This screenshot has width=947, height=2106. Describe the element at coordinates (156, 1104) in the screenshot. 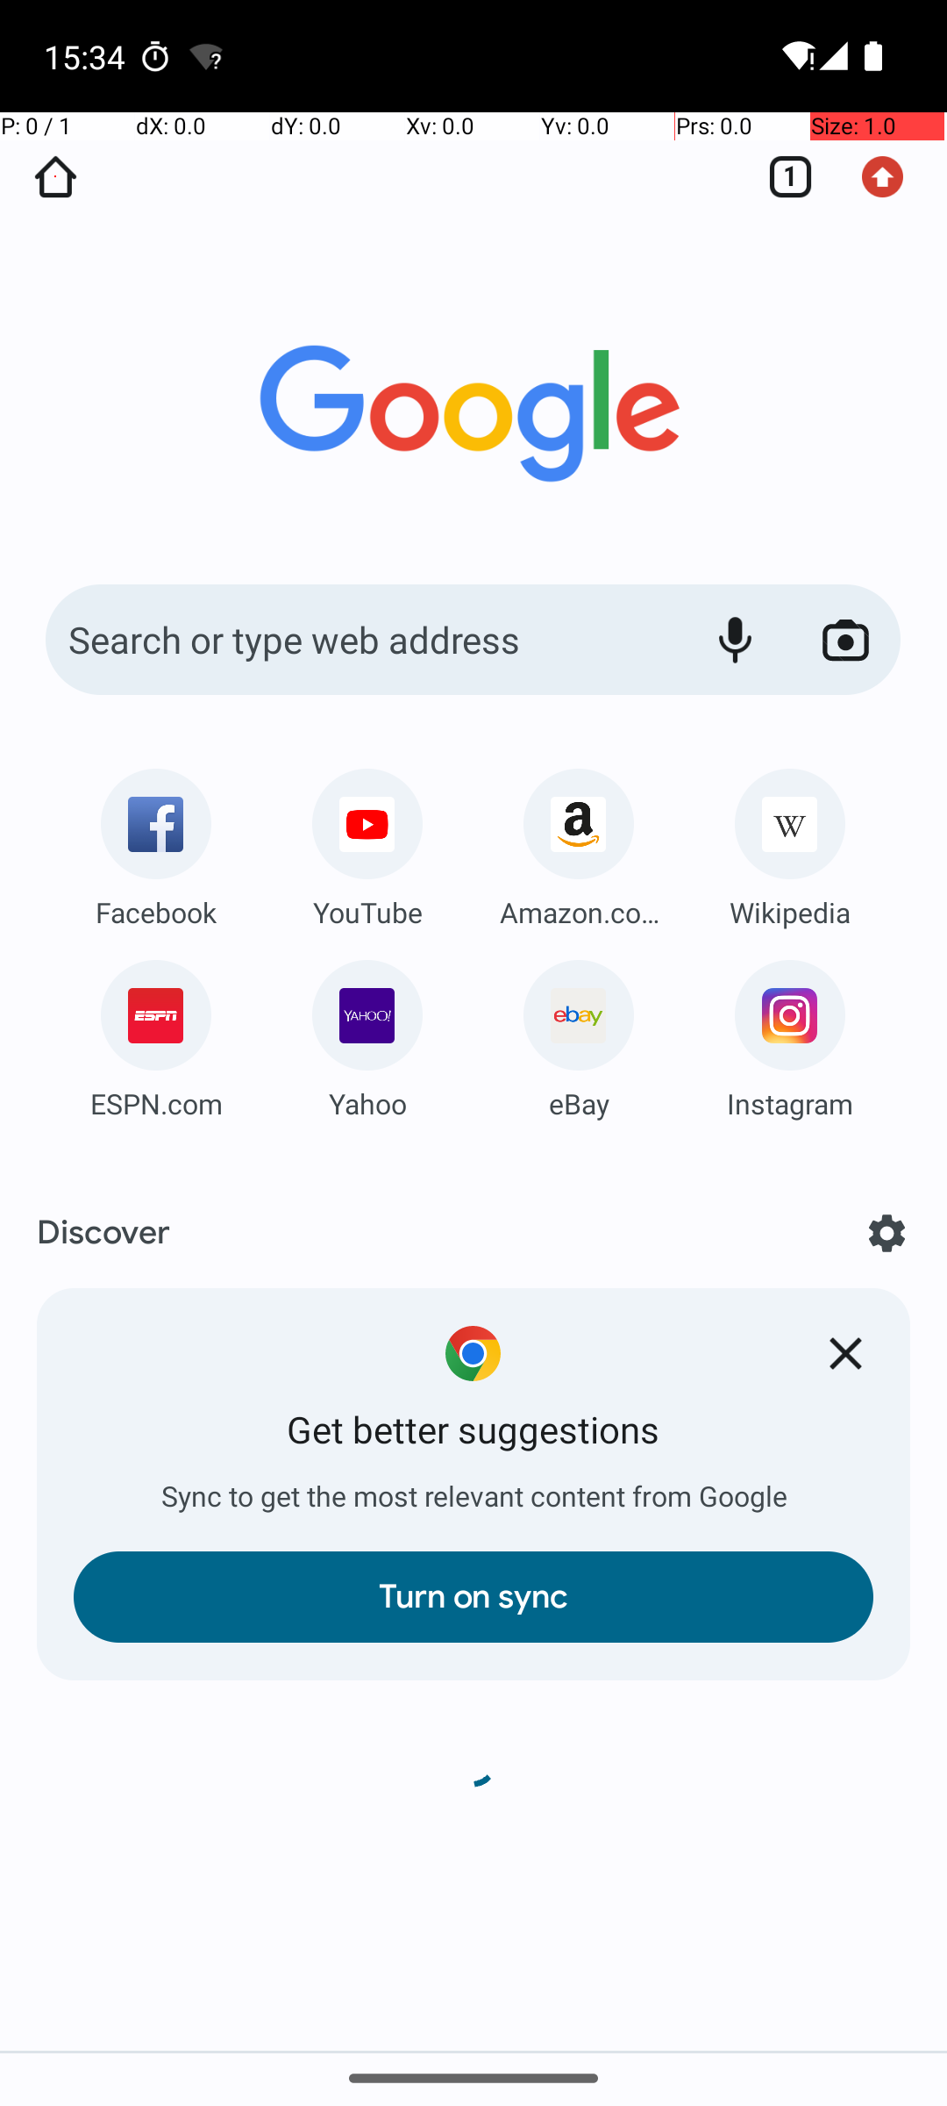

I see `ESPN.com` at that location.